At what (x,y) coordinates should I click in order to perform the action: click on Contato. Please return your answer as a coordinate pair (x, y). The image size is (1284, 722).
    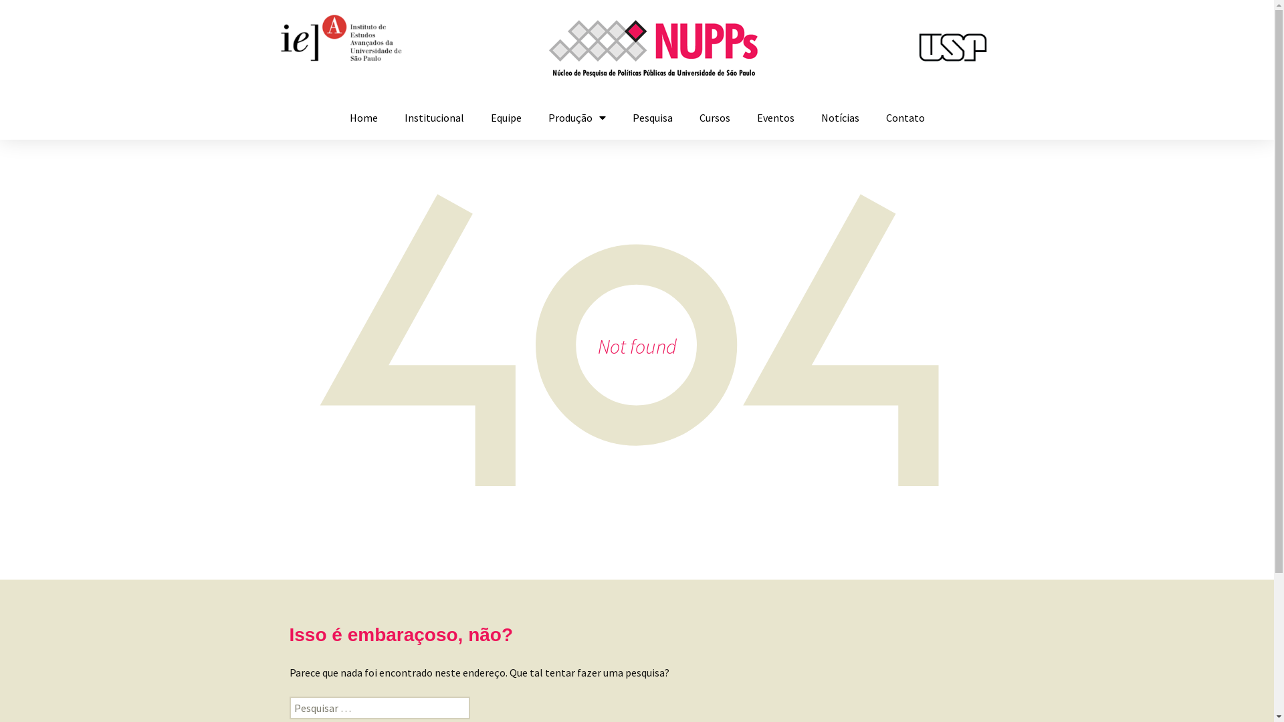
    Looking at the image, I should click on (905, 118).